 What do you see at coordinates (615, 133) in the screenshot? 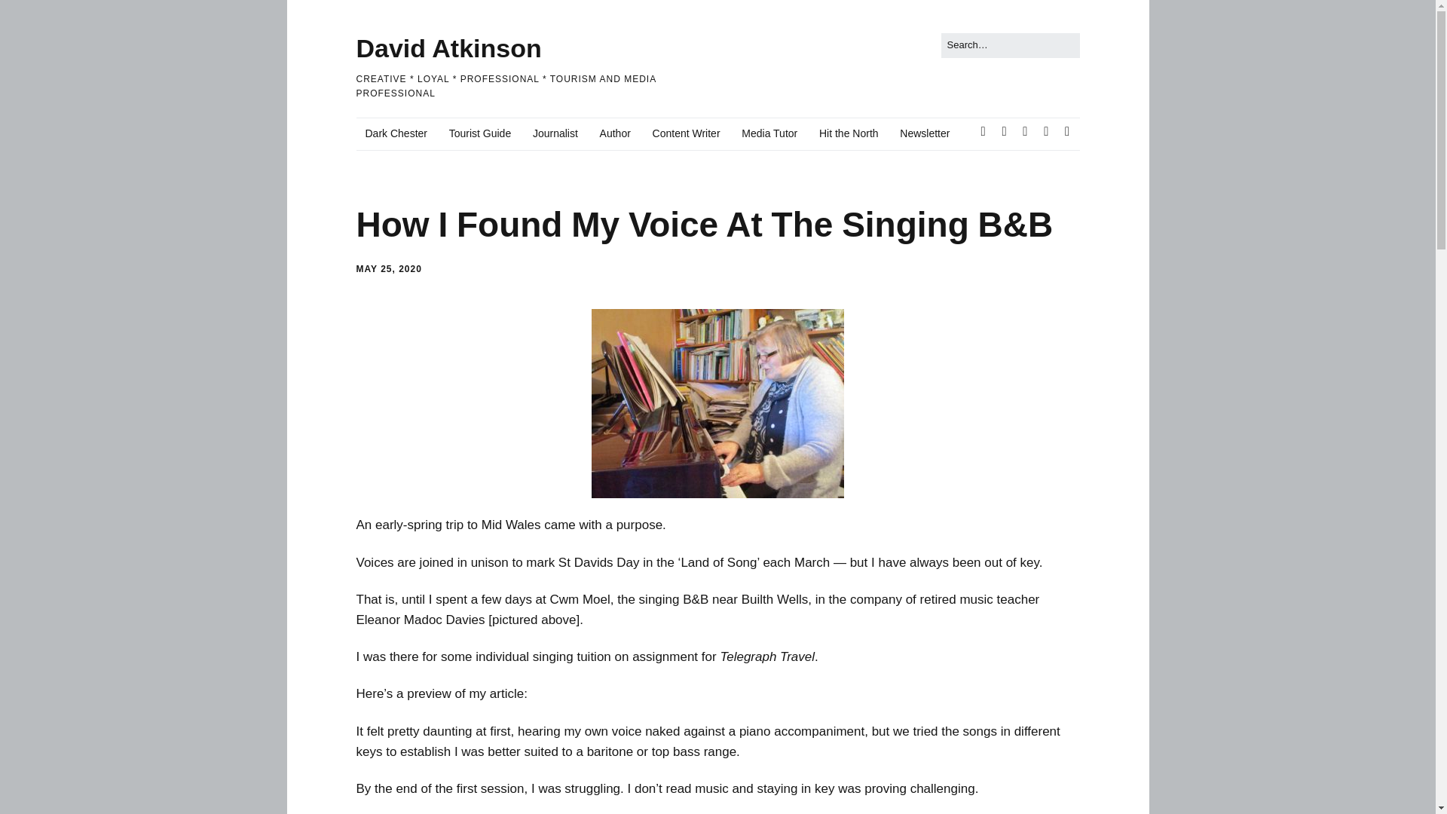
I see `Author` at bounding box center [615, 133].